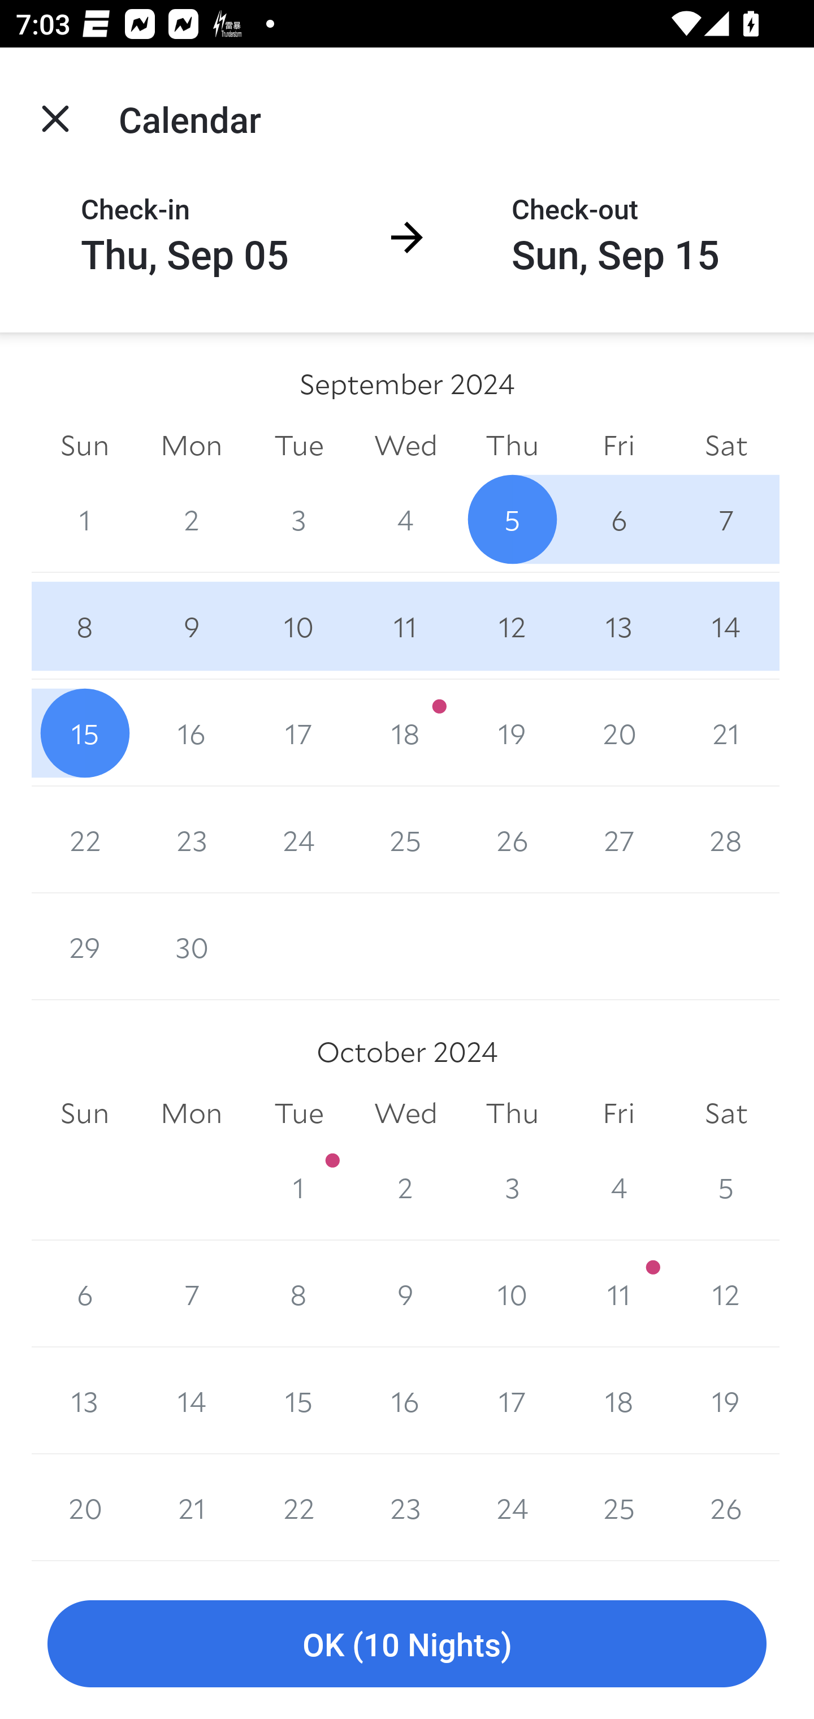 This screenshot has height=1719, width=814. Describe the element at coordinates (512, 1114) in the screenshot. I see `Thu` at that location.